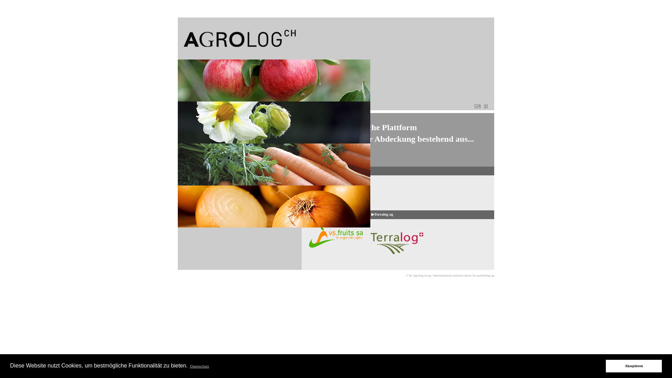 This screenshot has width=672, height=378. I want to click on Internetauftritt, so click(442, 275).